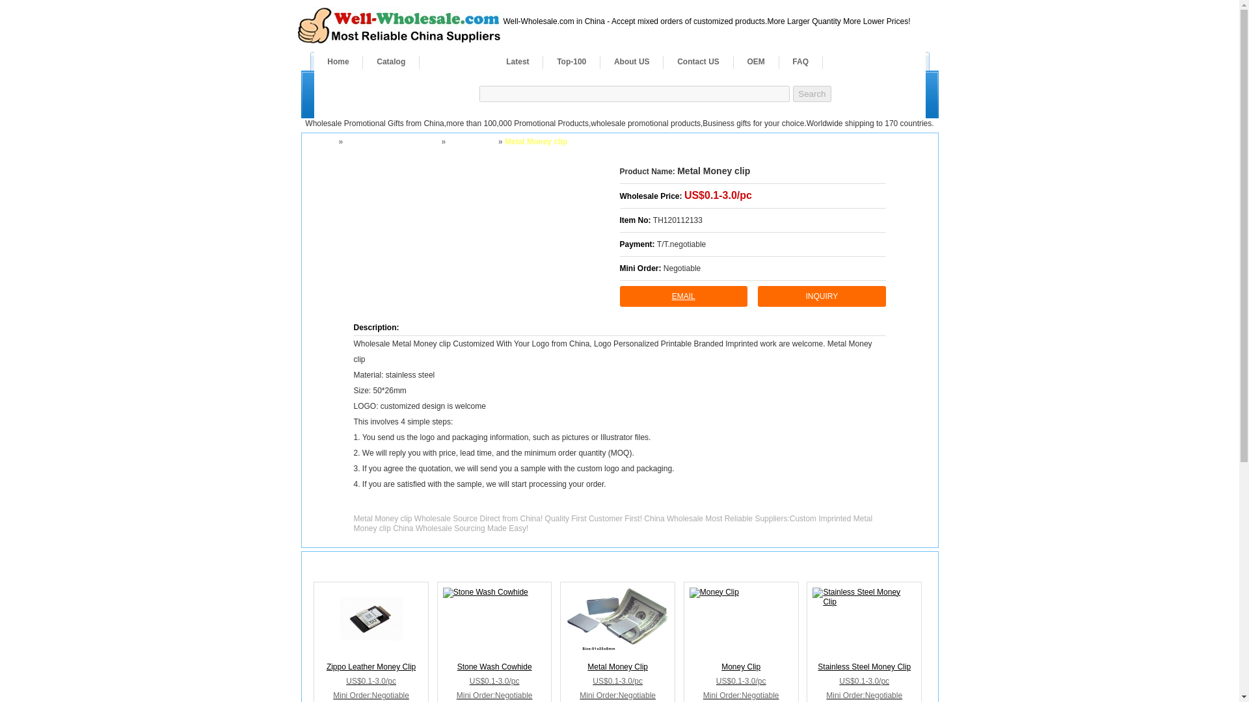 This screenshot has height=702, width=1249. I want to click on EMAIL, so click(683, 296).